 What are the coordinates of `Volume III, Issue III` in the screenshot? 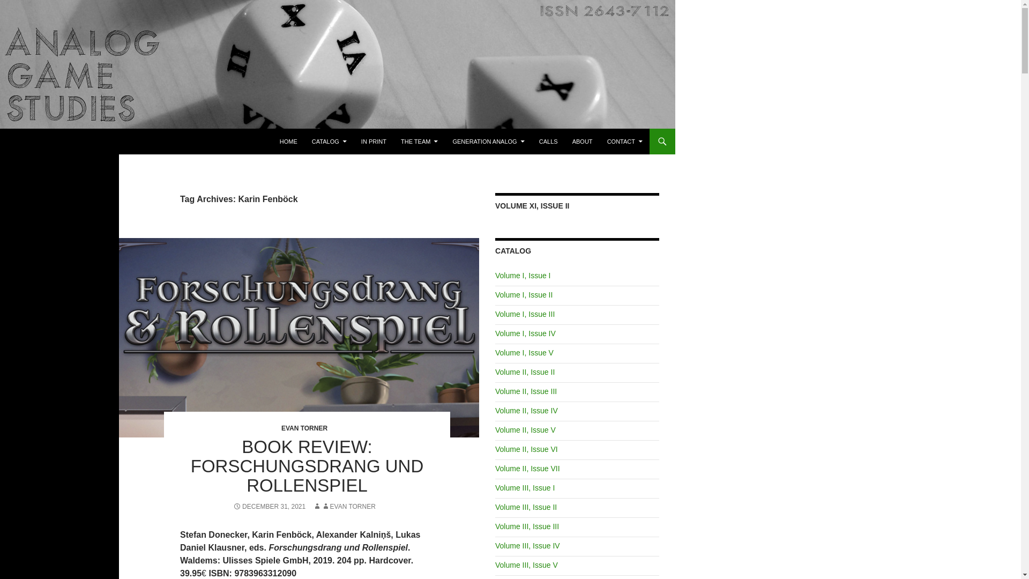 It's located at (526, 526).